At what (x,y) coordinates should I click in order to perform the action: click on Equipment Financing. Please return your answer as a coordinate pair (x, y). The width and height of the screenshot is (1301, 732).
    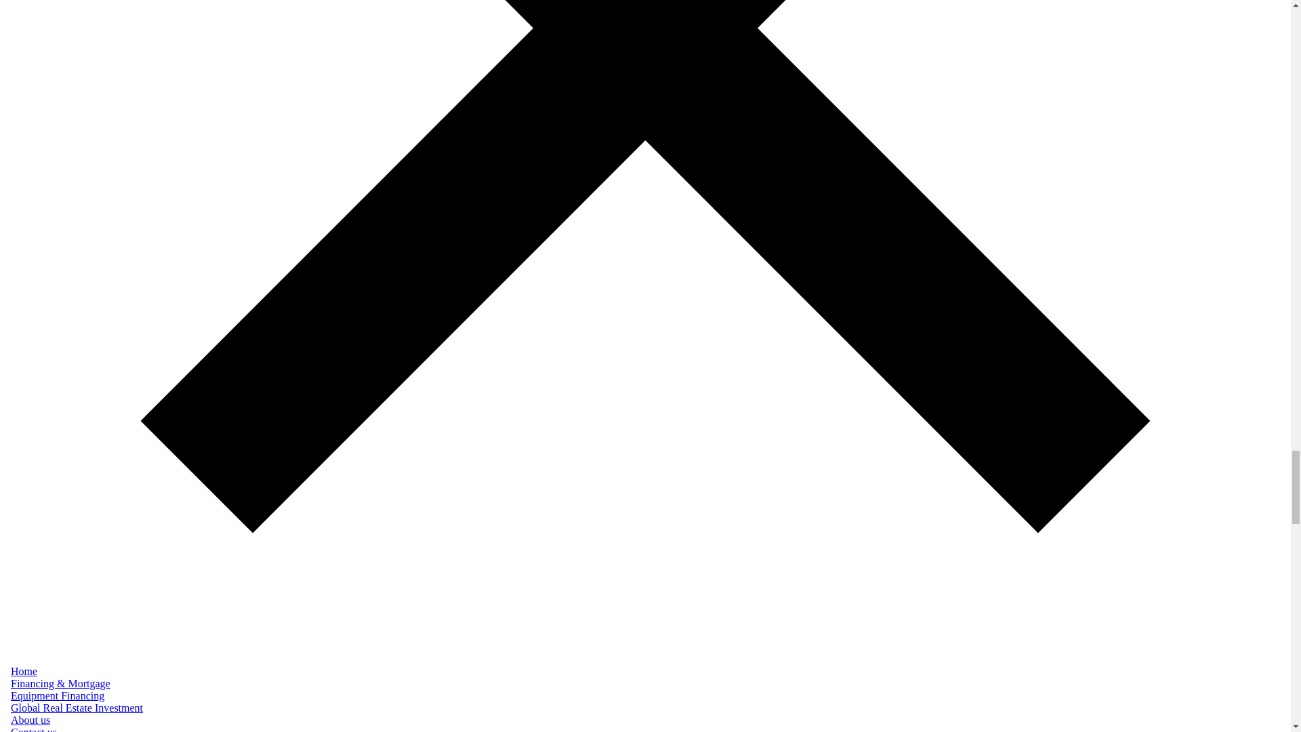
    Looking at the image, I should click on (57, 695).